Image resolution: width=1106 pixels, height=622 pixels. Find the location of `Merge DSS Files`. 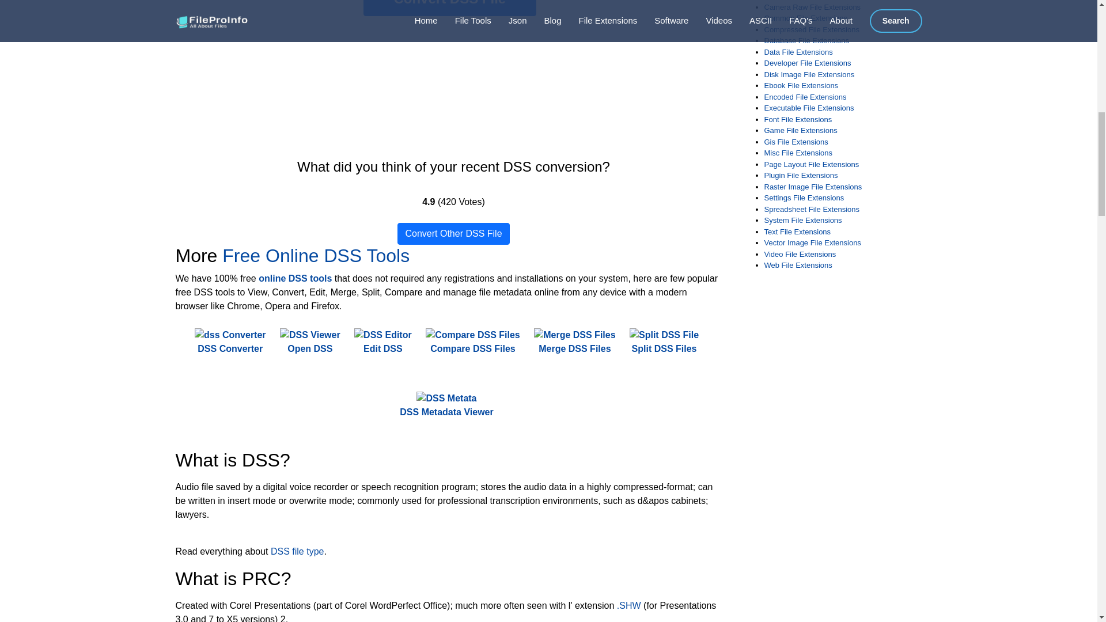

Merge DSS Files is located at coordinates (574, 342).